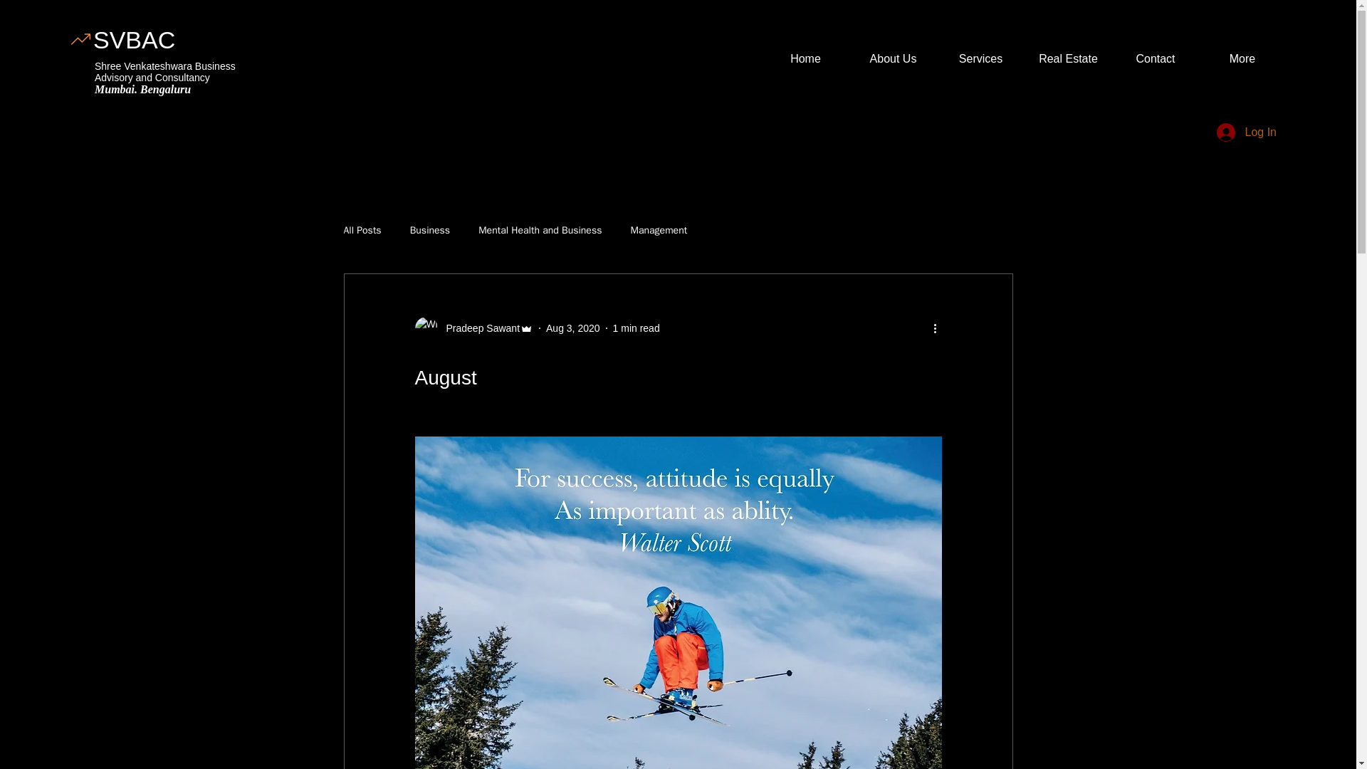  I want to click on Log In, so click(1246, 132).